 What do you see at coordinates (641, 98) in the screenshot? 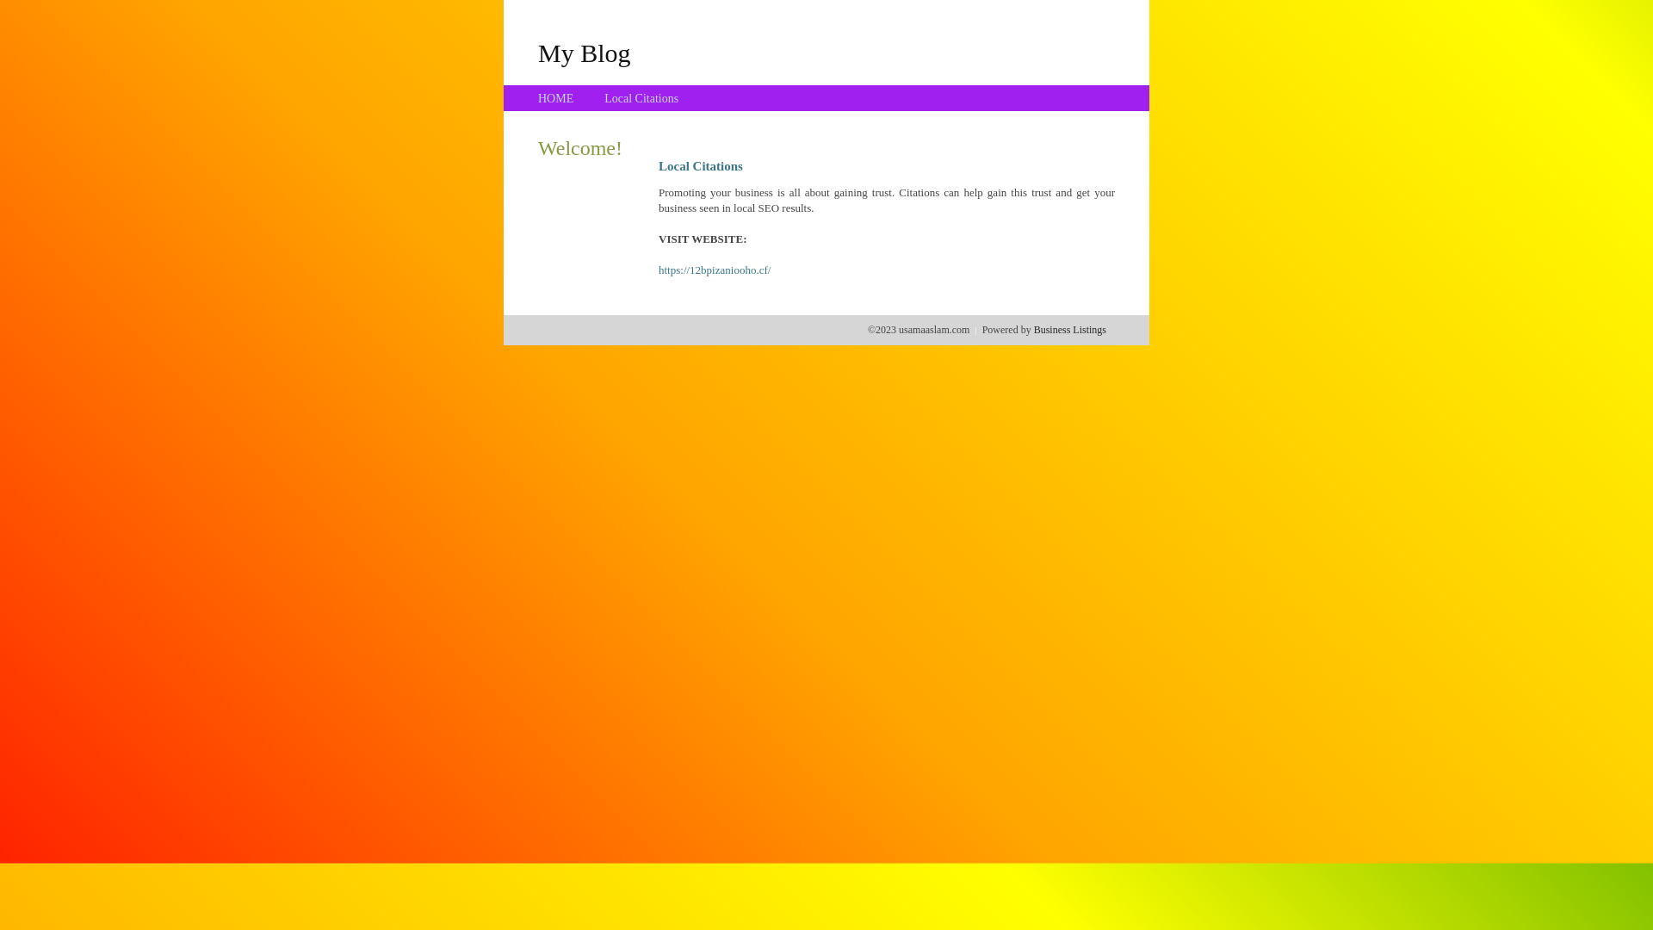
I see `Local Citations` at bounding box center [641, 98].